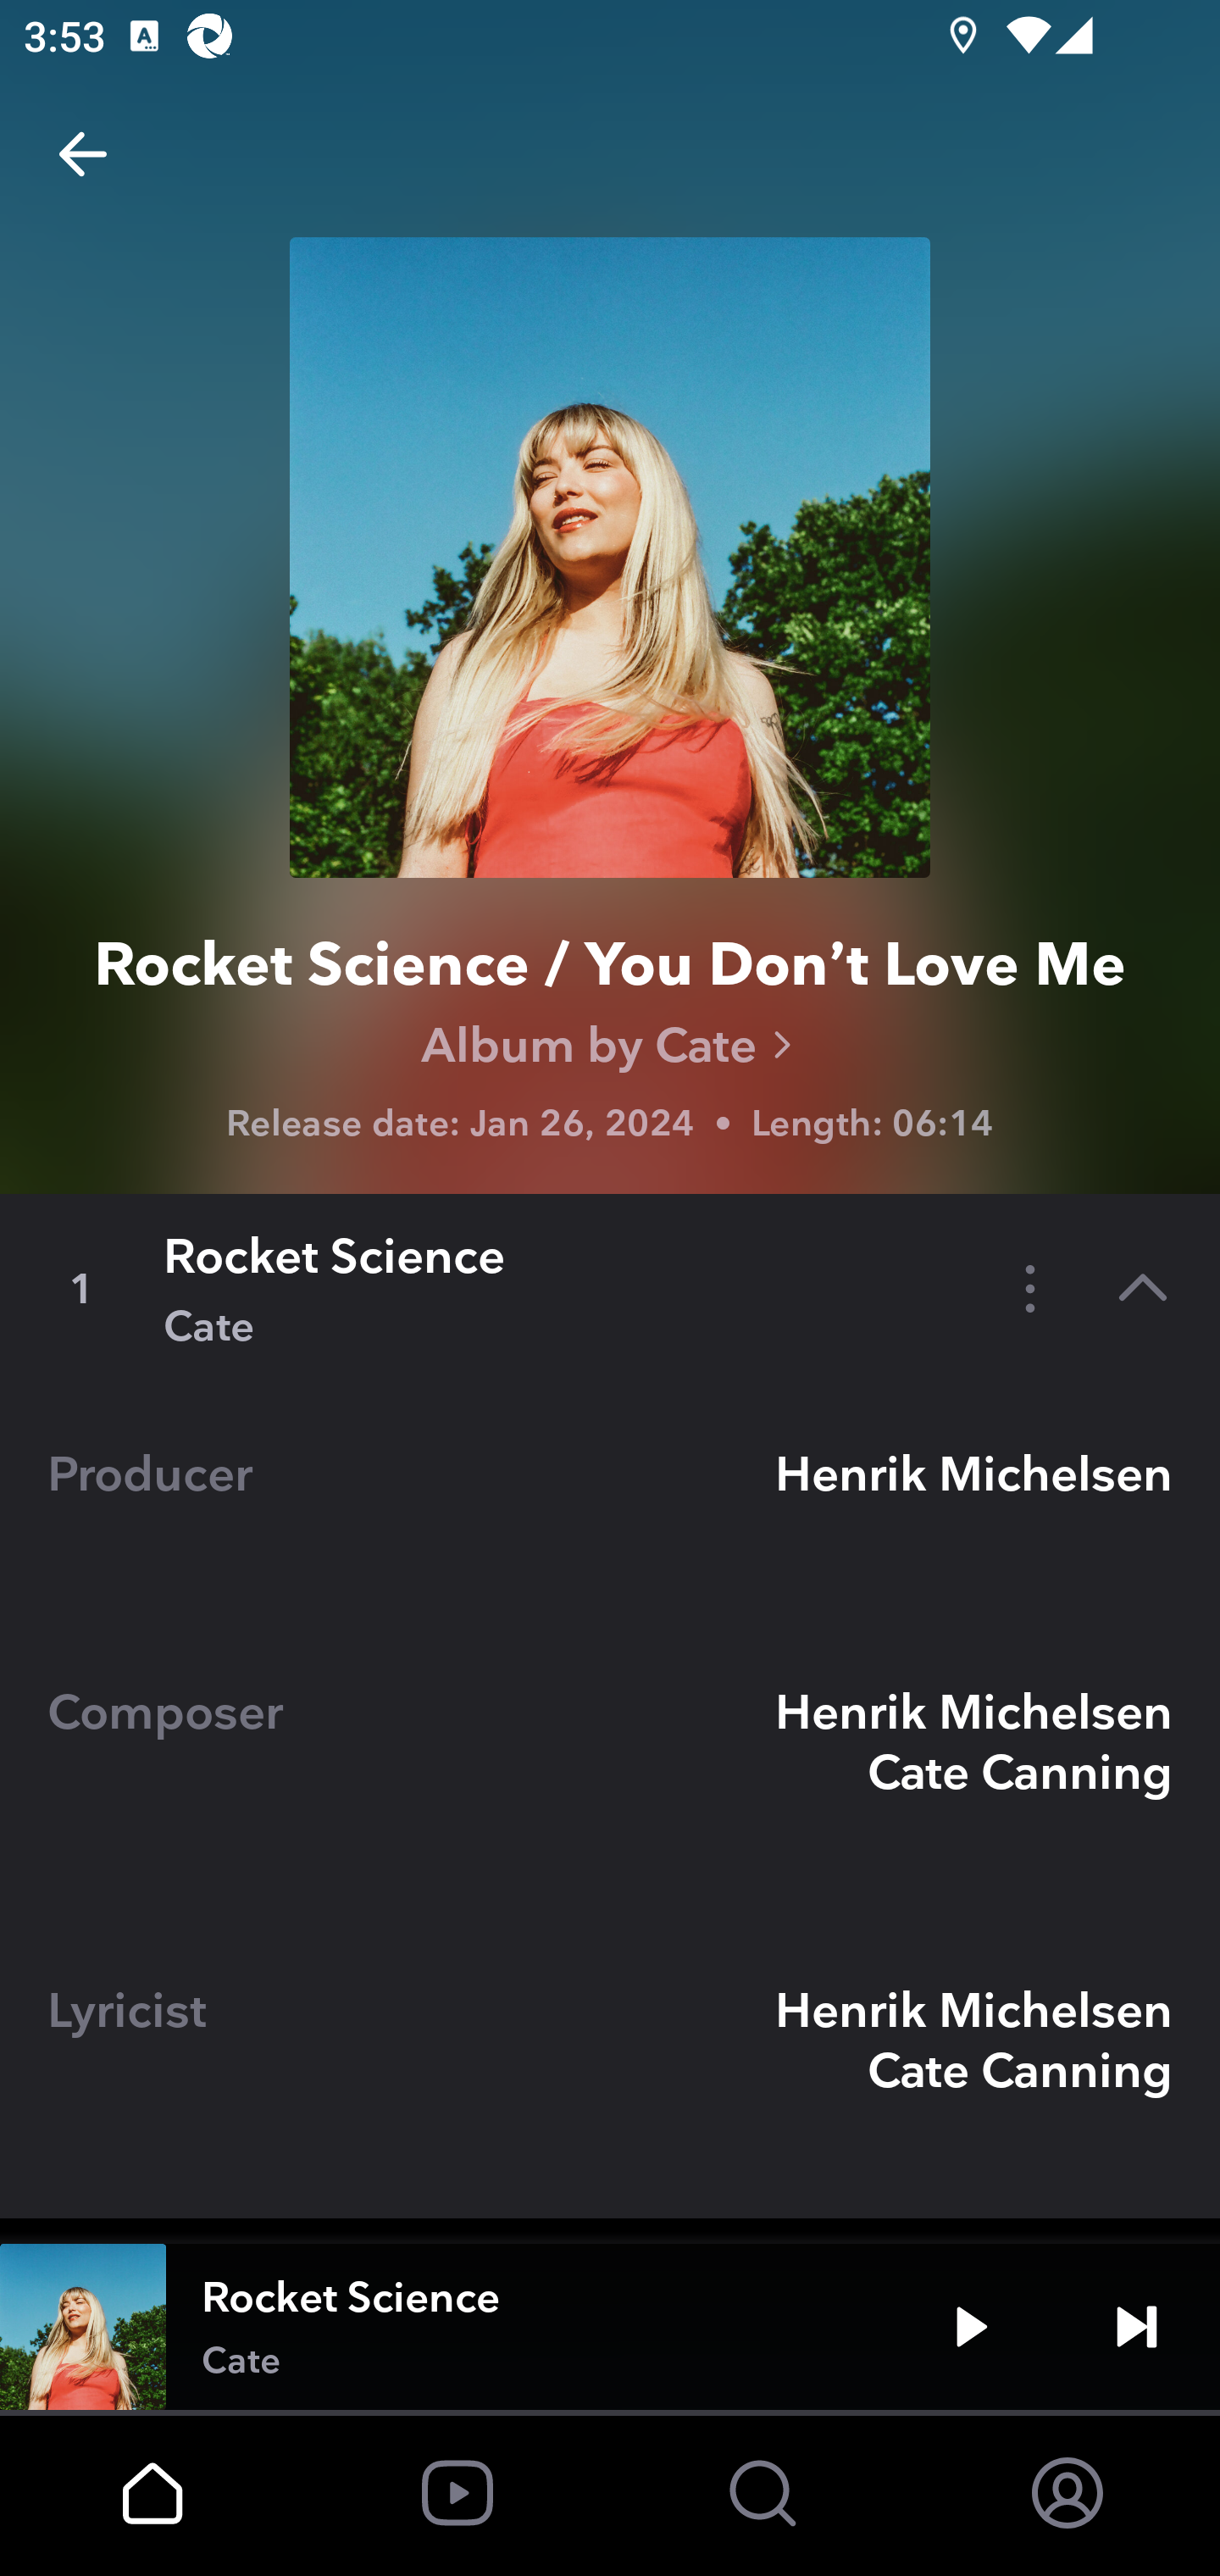 This screenshot has height=2576, width=1220. What do you see at coordinates (610, 1503) in the screenshot?
I see `Producer Henrik Michelsen
` at bounding box center [610, 1503].